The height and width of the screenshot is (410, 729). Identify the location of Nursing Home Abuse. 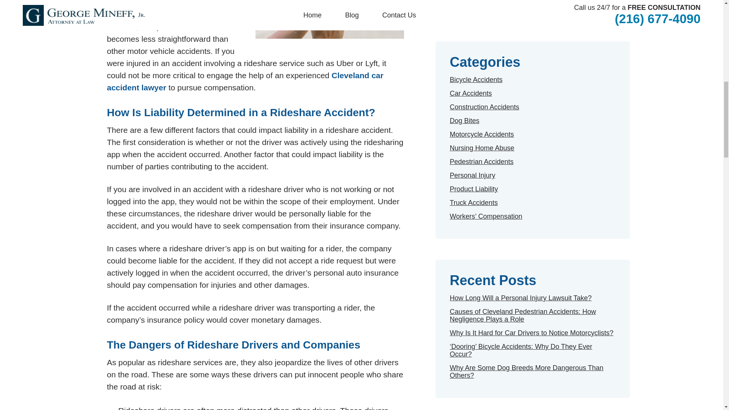
(481, 148).